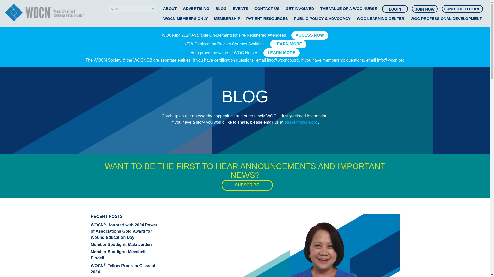 The height and width of the screenshot is (277, 494). Describe the element at coordinates (196, 8) in the screenshot. I see `ADVERTISING` at that location.